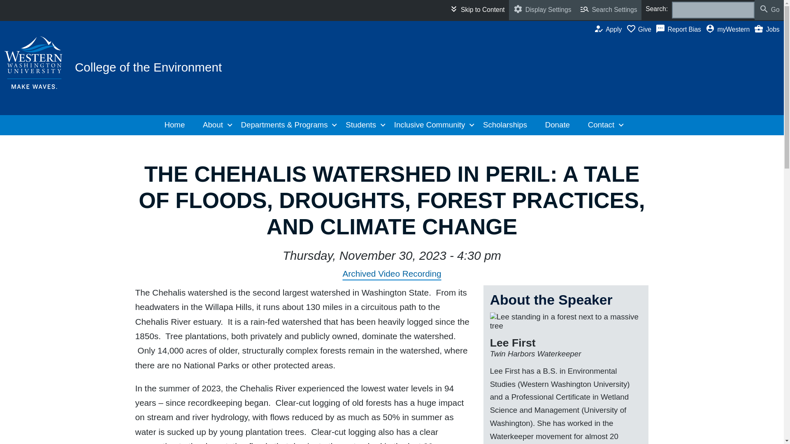 This screenshot has width=790, height=444. What do you see at coordinates (476, 10) in the screenshot?
I see `About` at bounding box center [476, 10].